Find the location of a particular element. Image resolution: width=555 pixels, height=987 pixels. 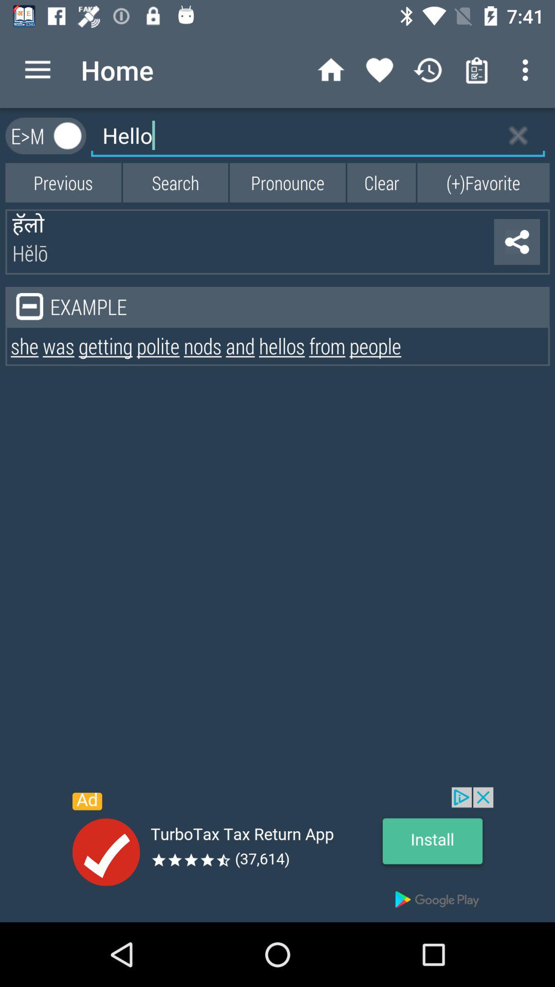

interact with advertisement is located at coordinates (277, 854).